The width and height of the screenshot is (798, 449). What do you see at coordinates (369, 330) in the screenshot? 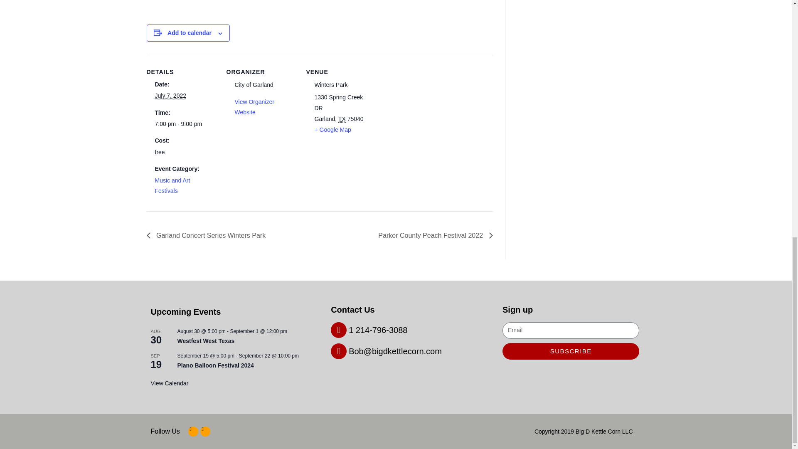
I see `1 214-796-3088` at bounding box center [369, 330].